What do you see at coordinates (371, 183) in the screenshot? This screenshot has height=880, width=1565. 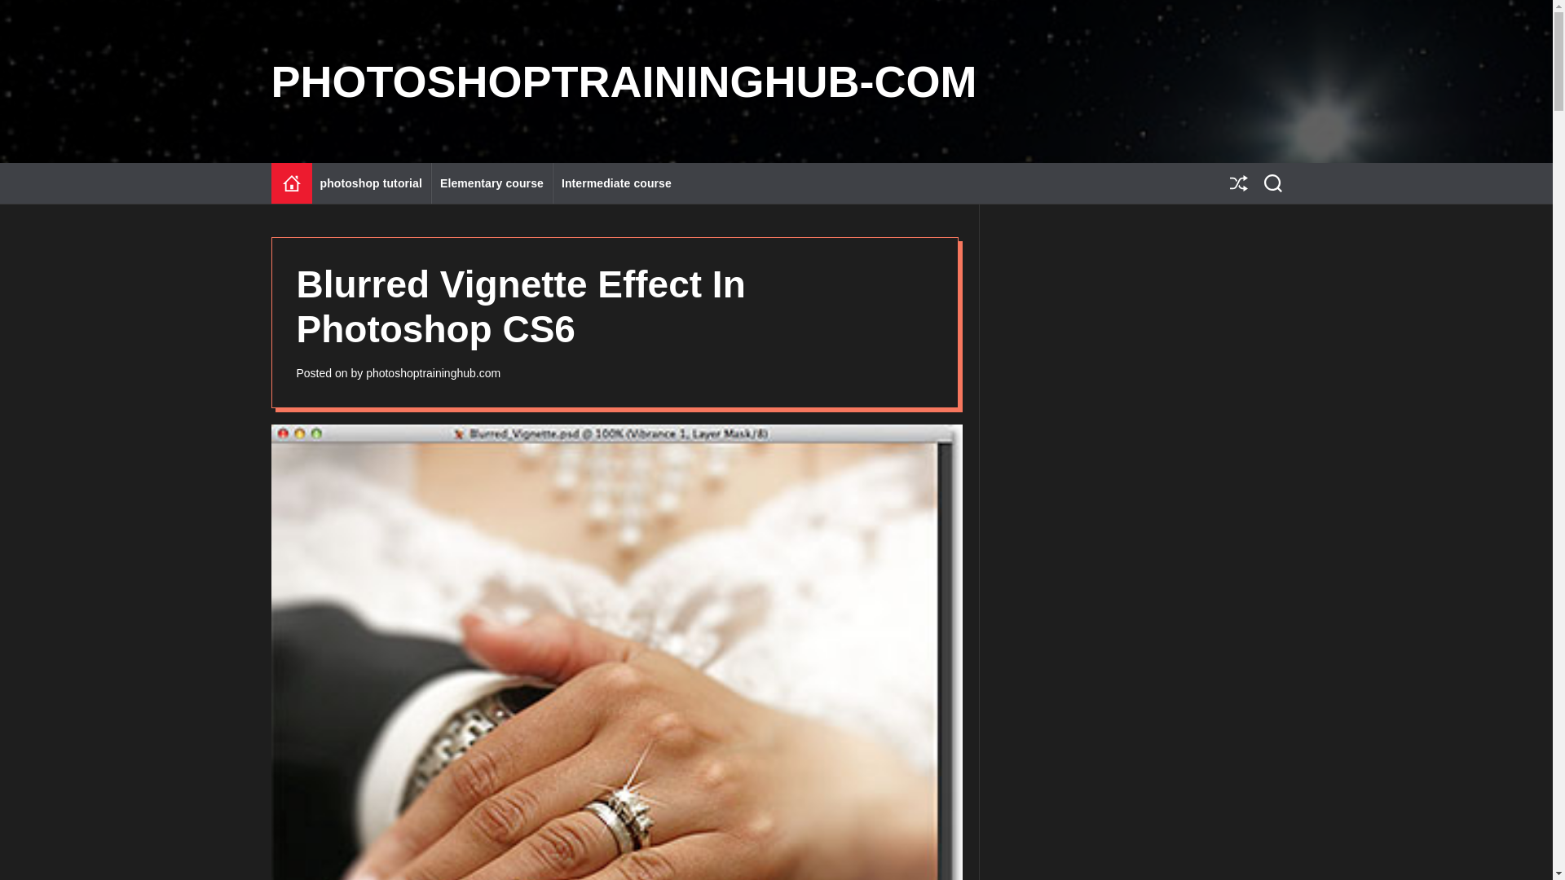 I see `photoshop tutorial` at bounding box center [371, 183].